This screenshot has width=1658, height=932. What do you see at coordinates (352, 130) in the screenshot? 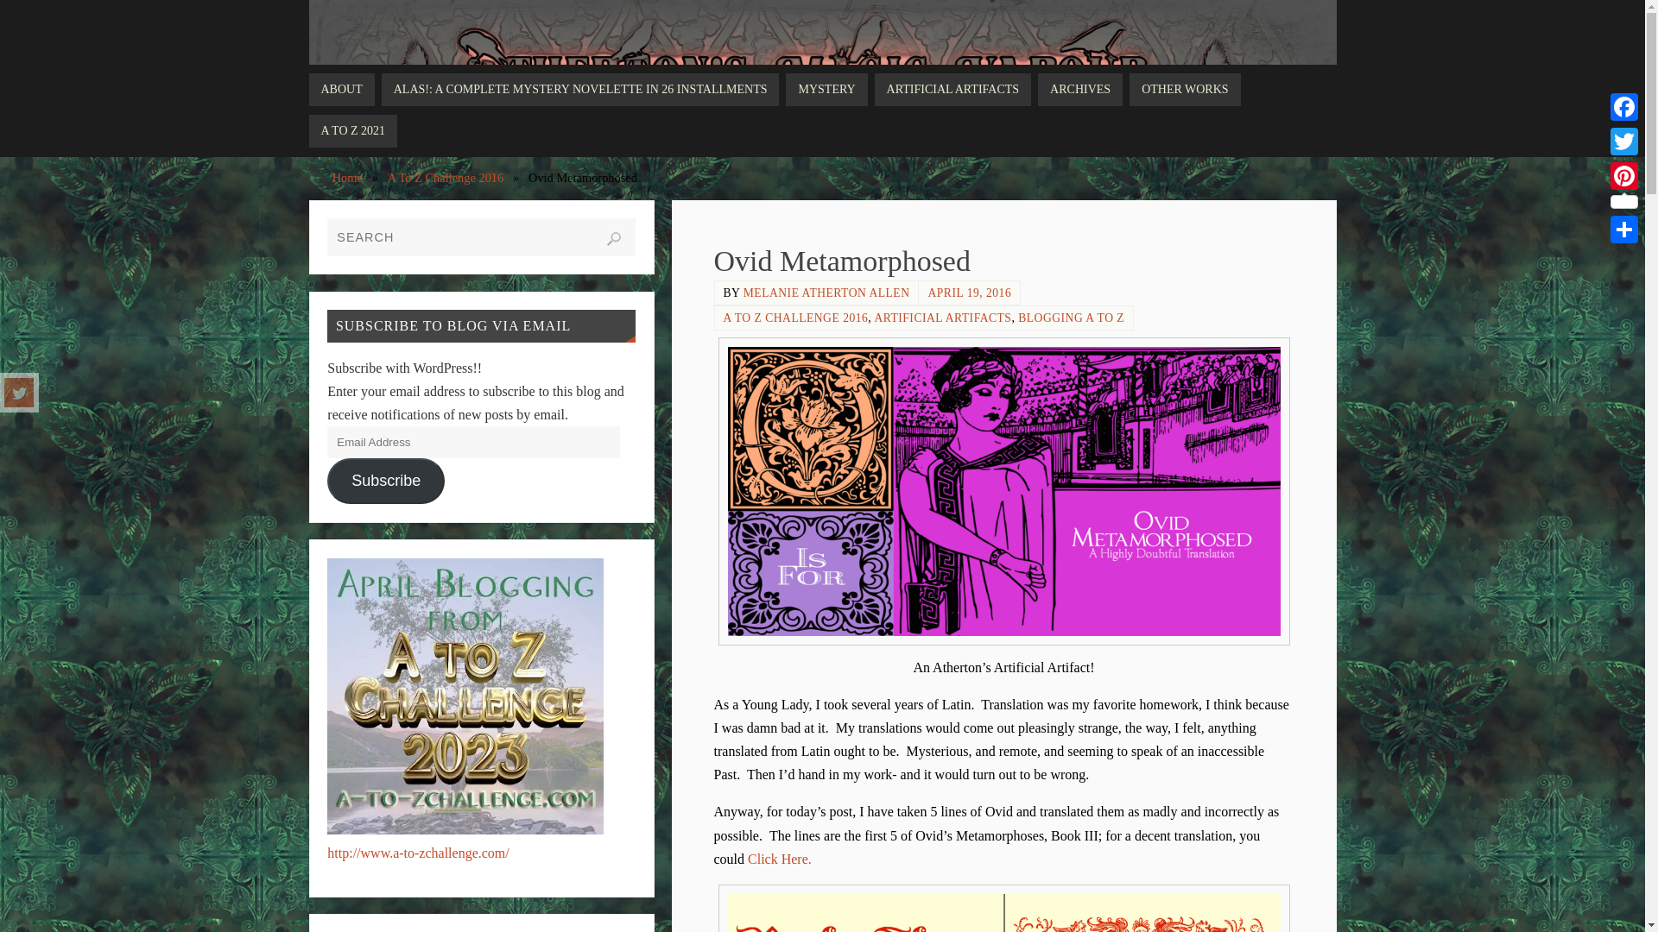
I see `A TO Z 2021` at bounding box center [352, 130].